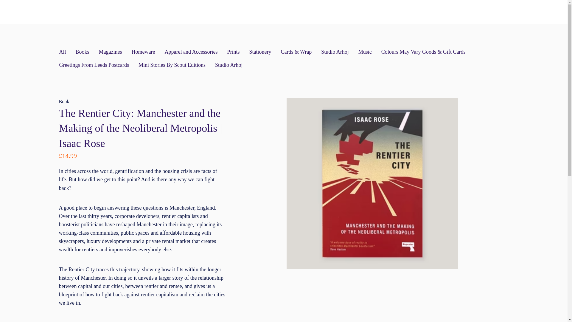  Describe the element at coordinates (233, 52) in the screenshot. I see `Prints` at that location.